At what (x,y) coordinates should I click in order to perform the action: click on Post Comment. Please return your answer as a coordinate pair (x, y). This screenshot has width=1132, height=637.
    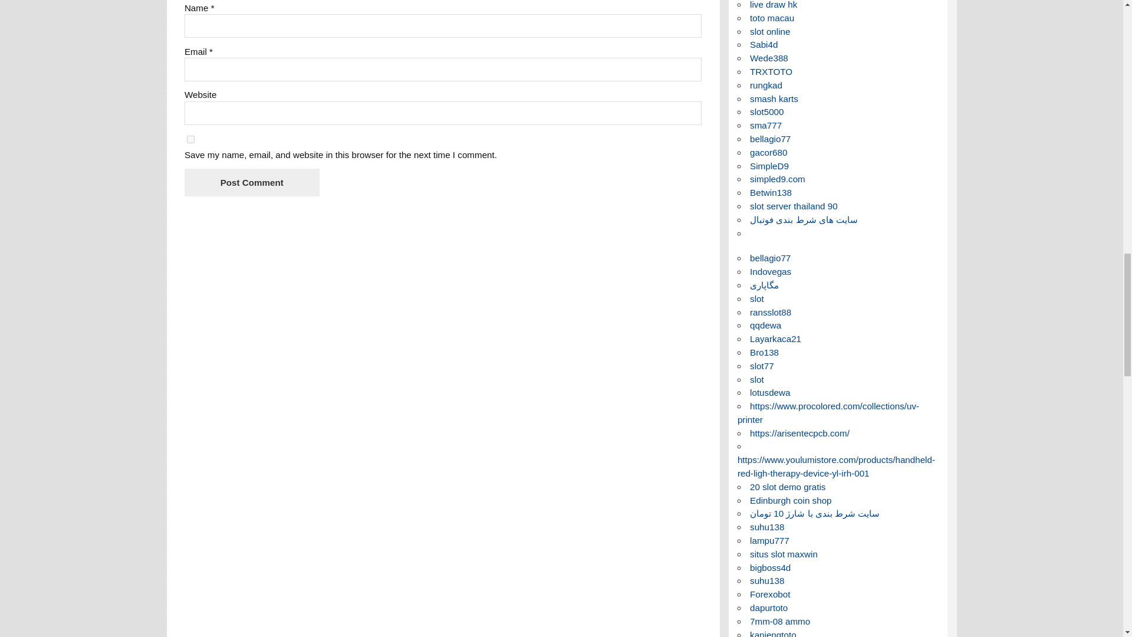
    Looking at the image, I should click on (251, 182).